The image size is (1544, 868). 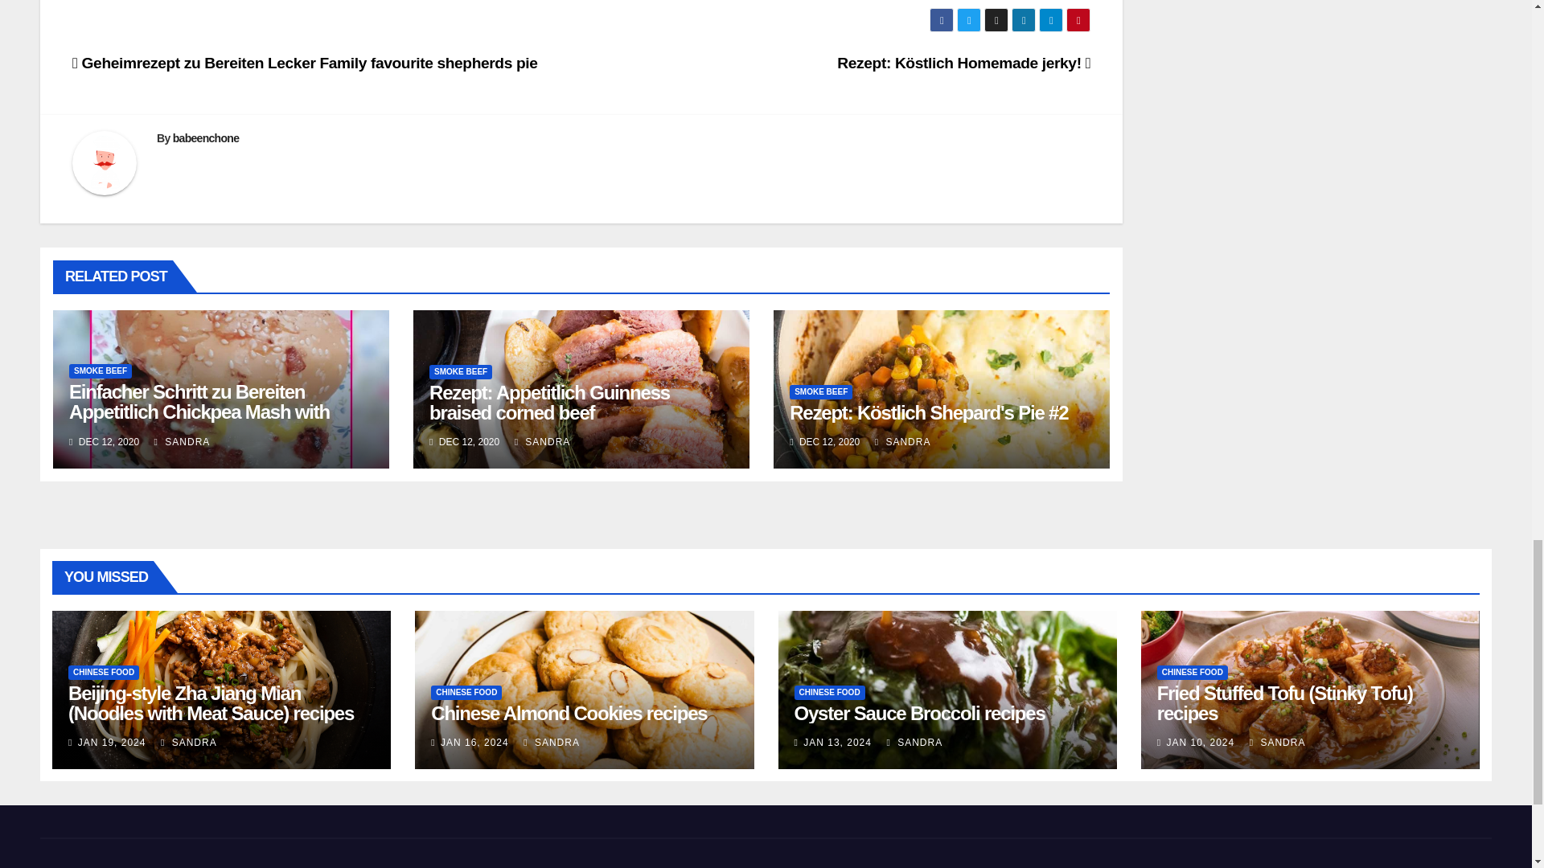 What do you see at coordinates (542, 442) in the screenshot?
I see `SANDRA` at bounding box center [542, 442].